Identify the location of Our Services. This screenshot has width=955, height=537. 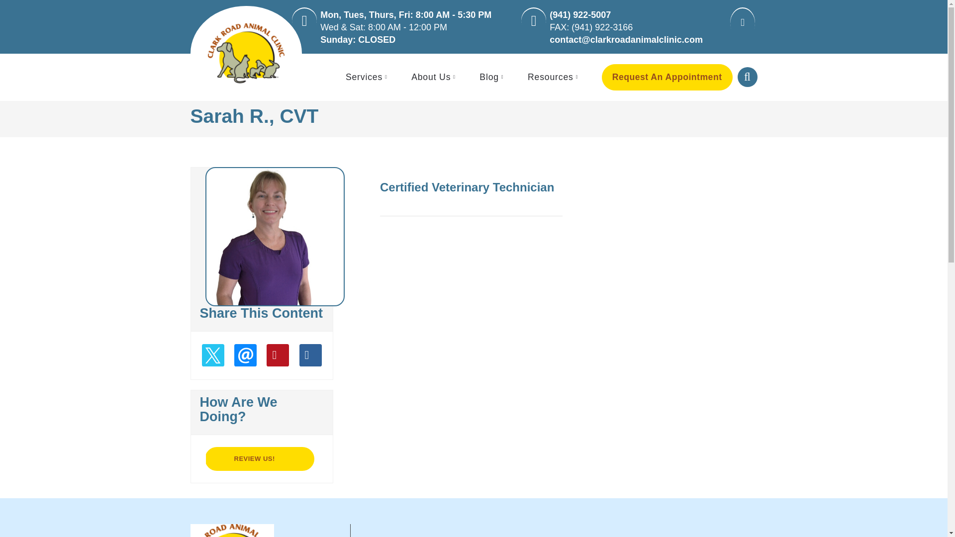
(367, 78).